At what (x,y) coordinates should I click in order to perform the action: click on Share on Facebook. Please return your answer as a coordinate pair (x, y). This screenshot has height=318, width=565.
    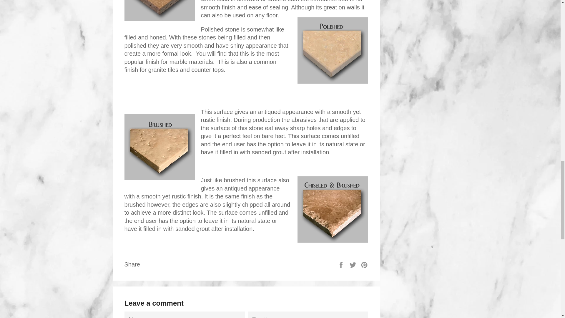
    Looking at the image, I should click on (342, 264).